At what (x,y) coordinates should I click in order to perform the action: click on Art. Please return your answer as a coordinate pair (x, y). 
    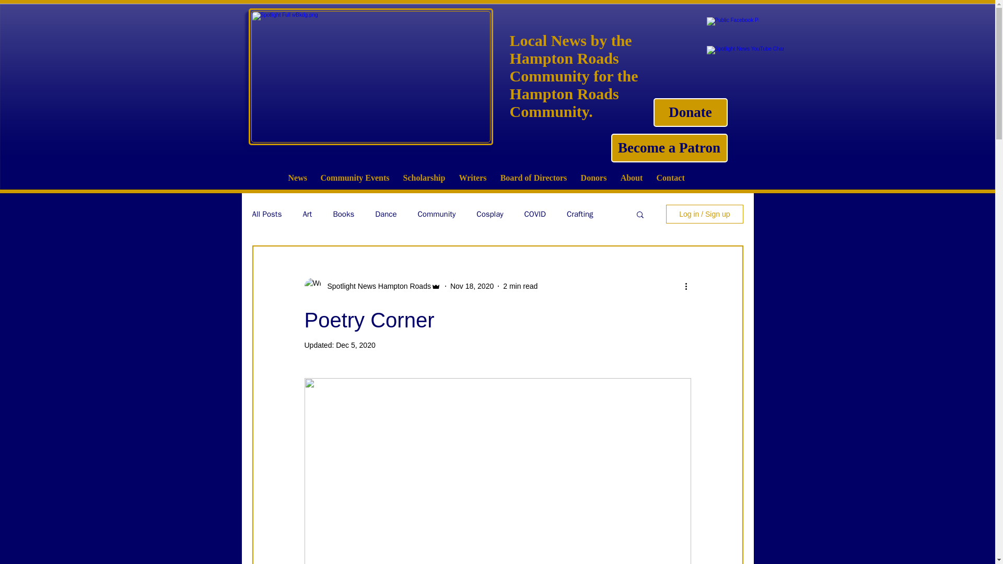
    Looking at the image, I should click on (307, 214).